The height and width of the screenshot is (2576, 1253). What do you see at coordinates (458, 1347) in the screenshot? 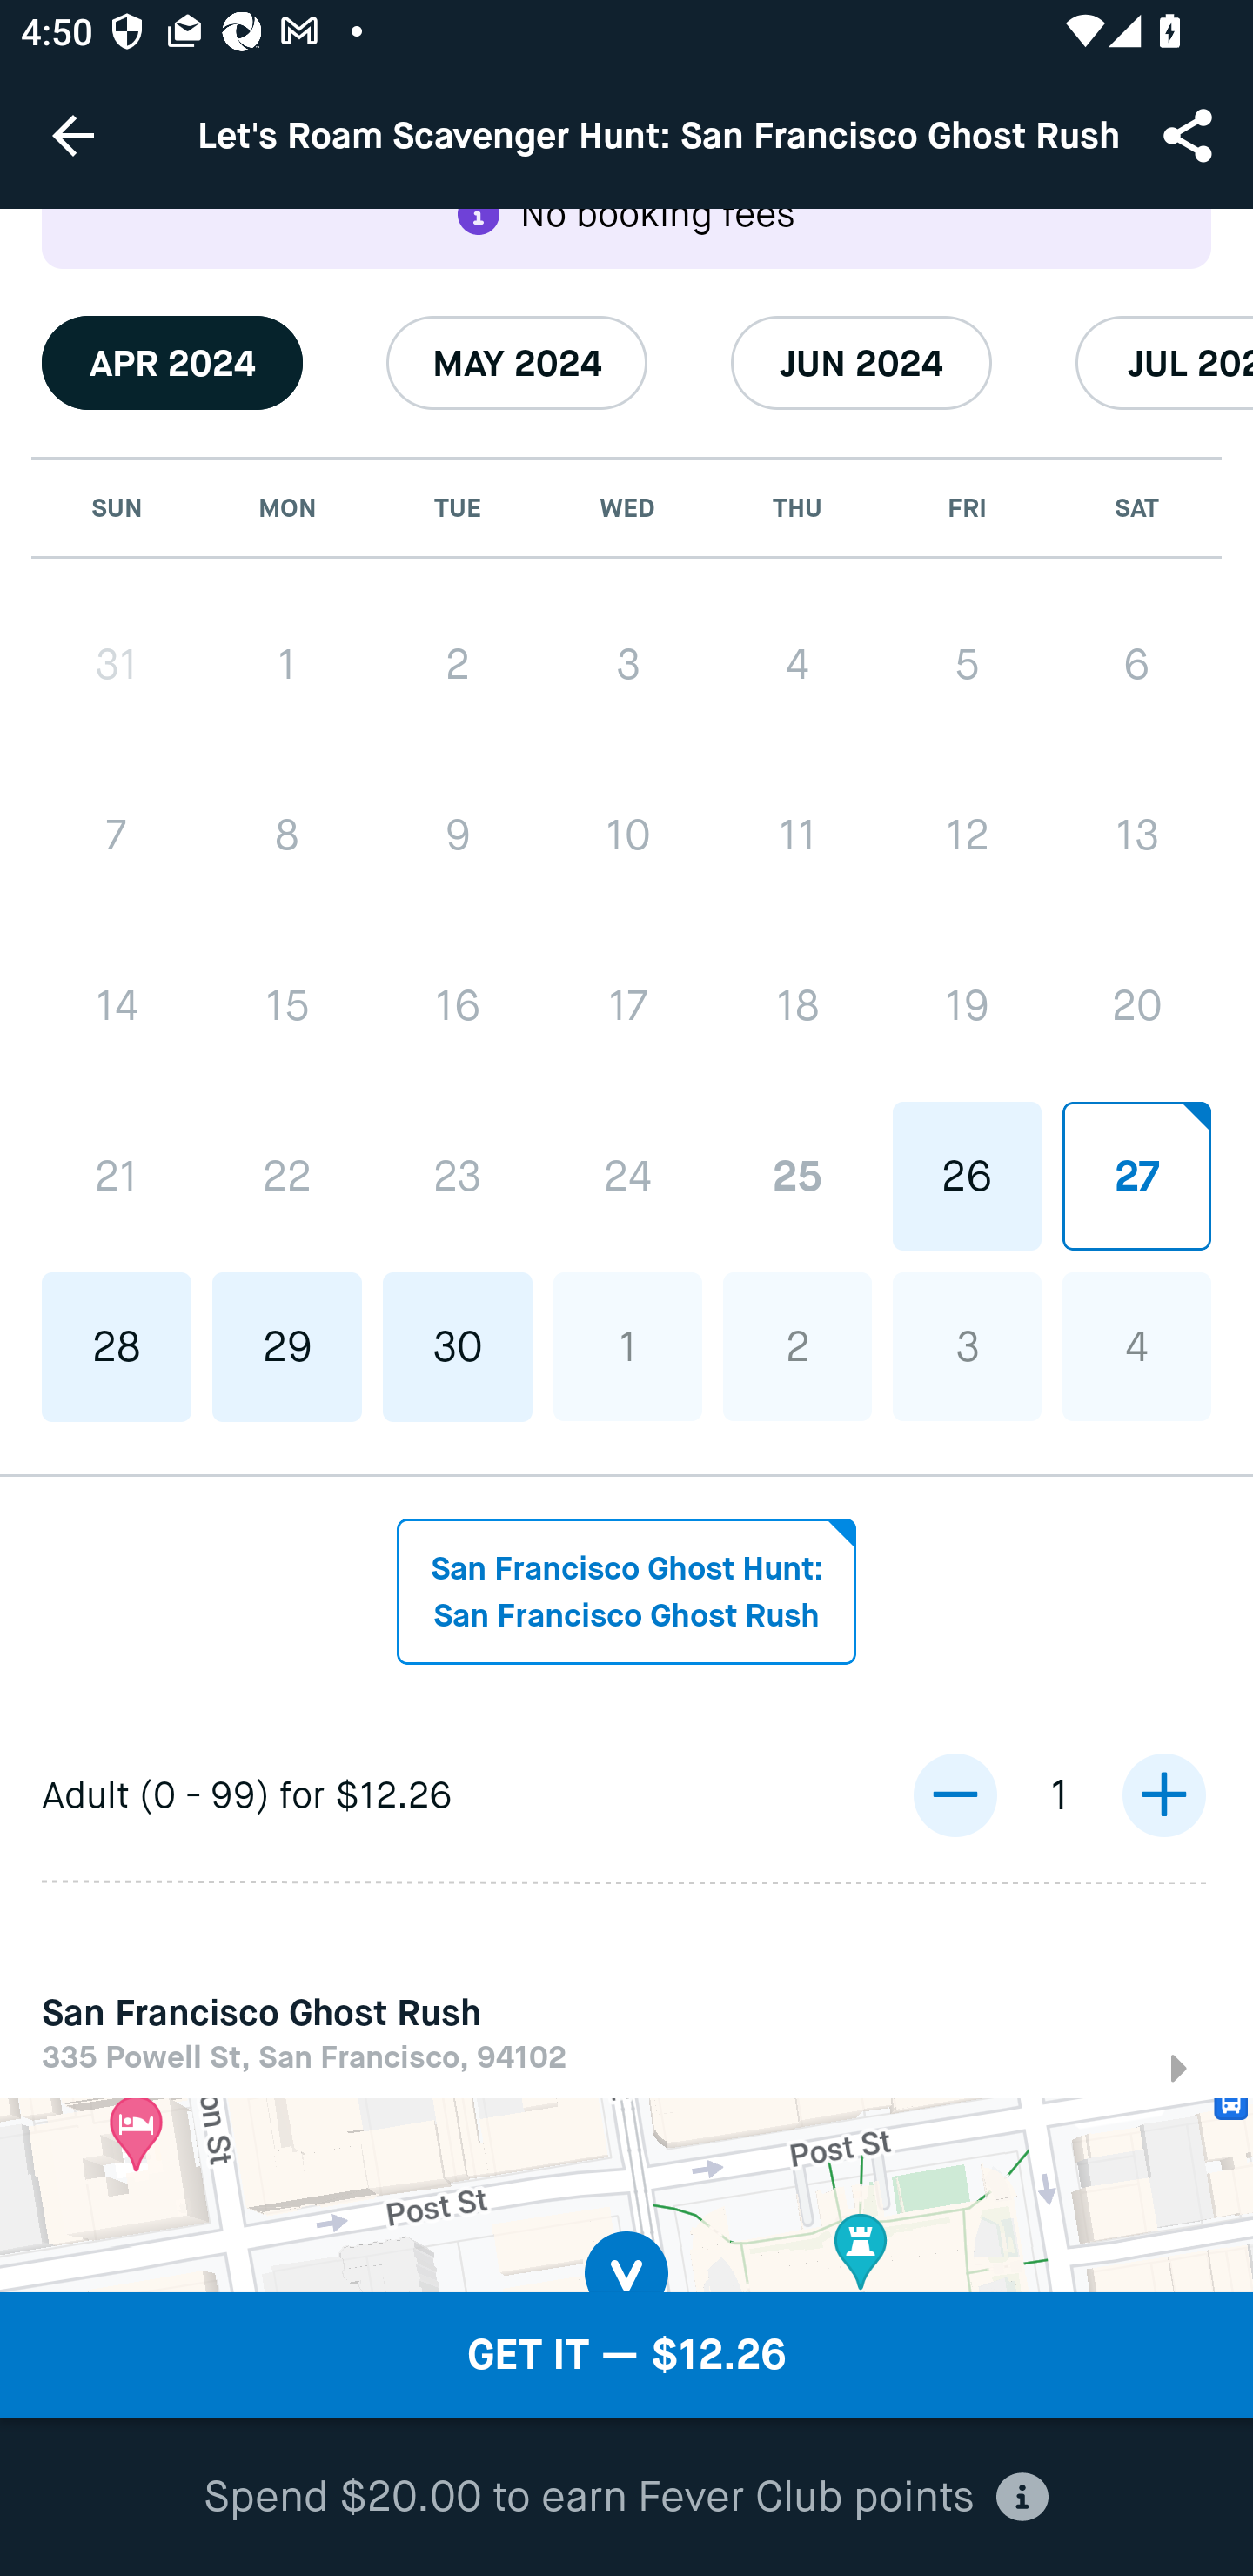
I see `30` at bounding box center [458, 1347].